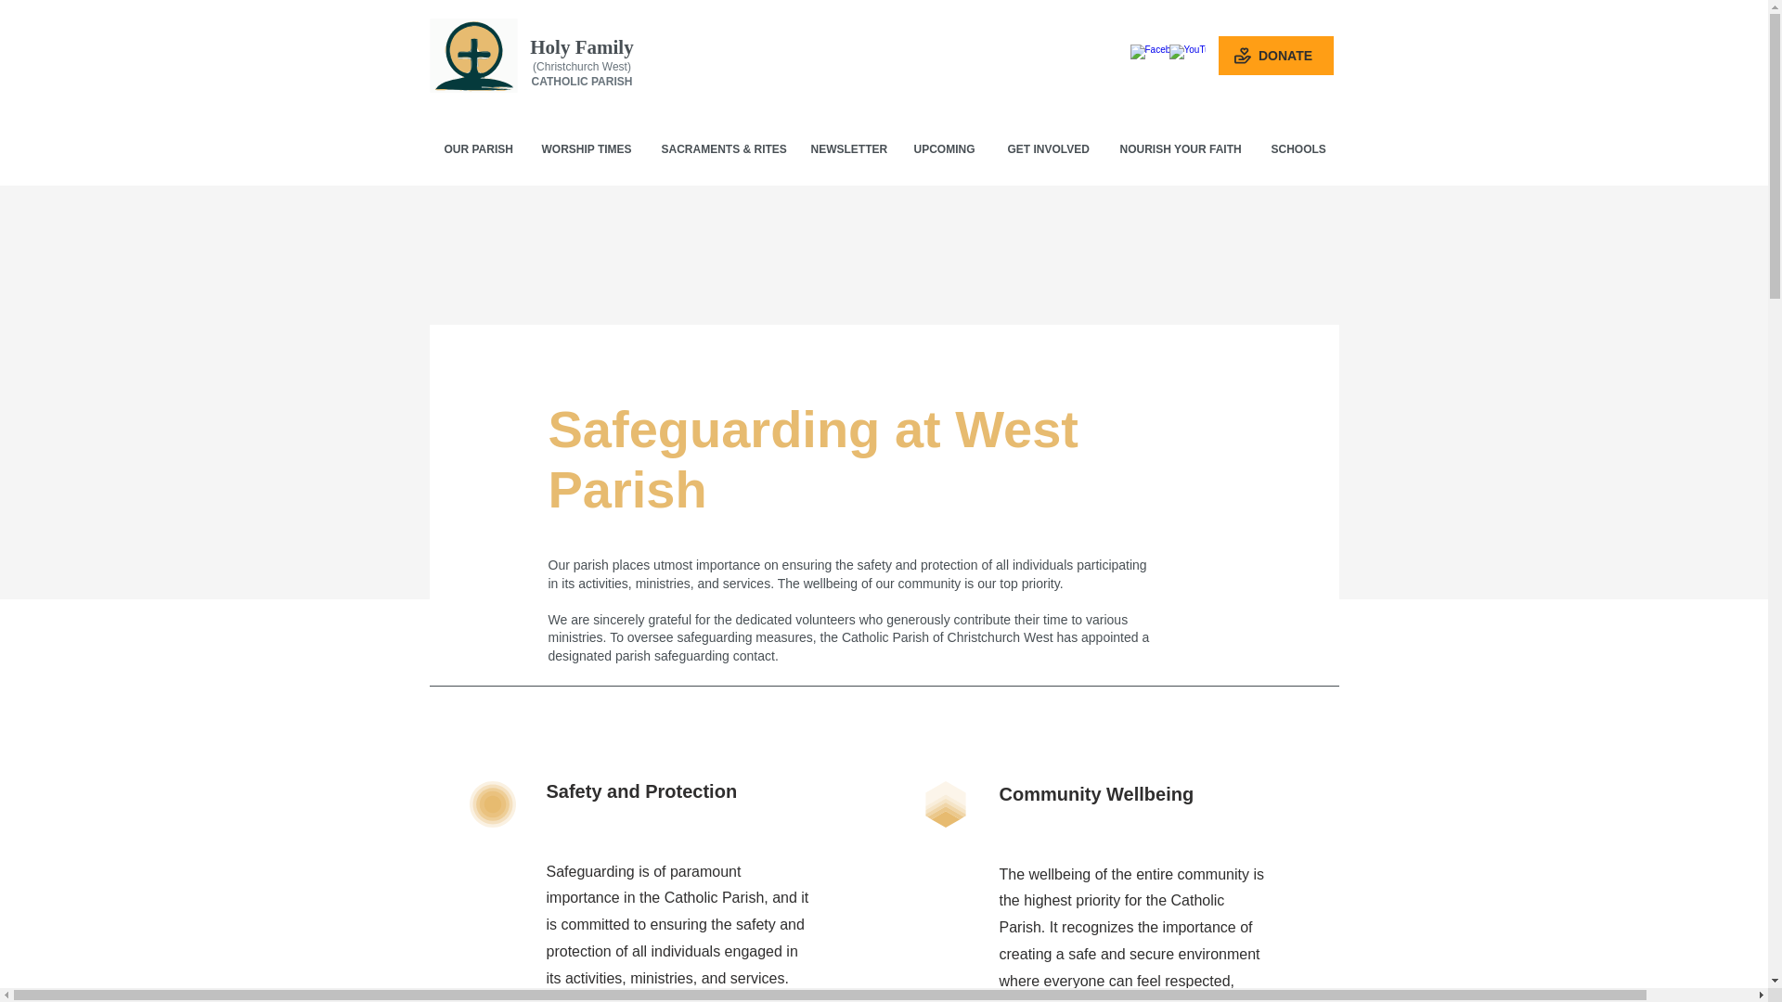 The width and height of the screenshot is (1782, 1002). Describe the element at coordinates (1275, 56) in the screenshot. I see `DONATE` at that location.